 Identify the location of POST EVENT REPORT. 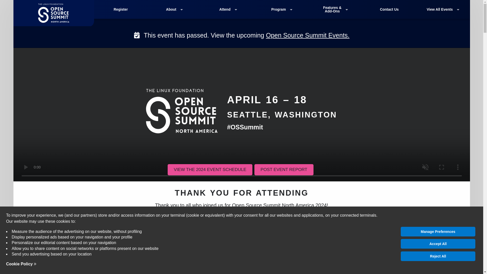
(284, 170).